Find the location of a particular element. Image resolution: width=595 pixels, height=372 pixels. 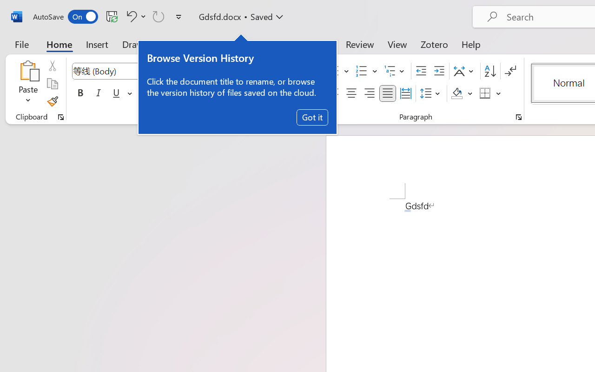

Undo AutoCorrect is located at coordinates (130, 16).